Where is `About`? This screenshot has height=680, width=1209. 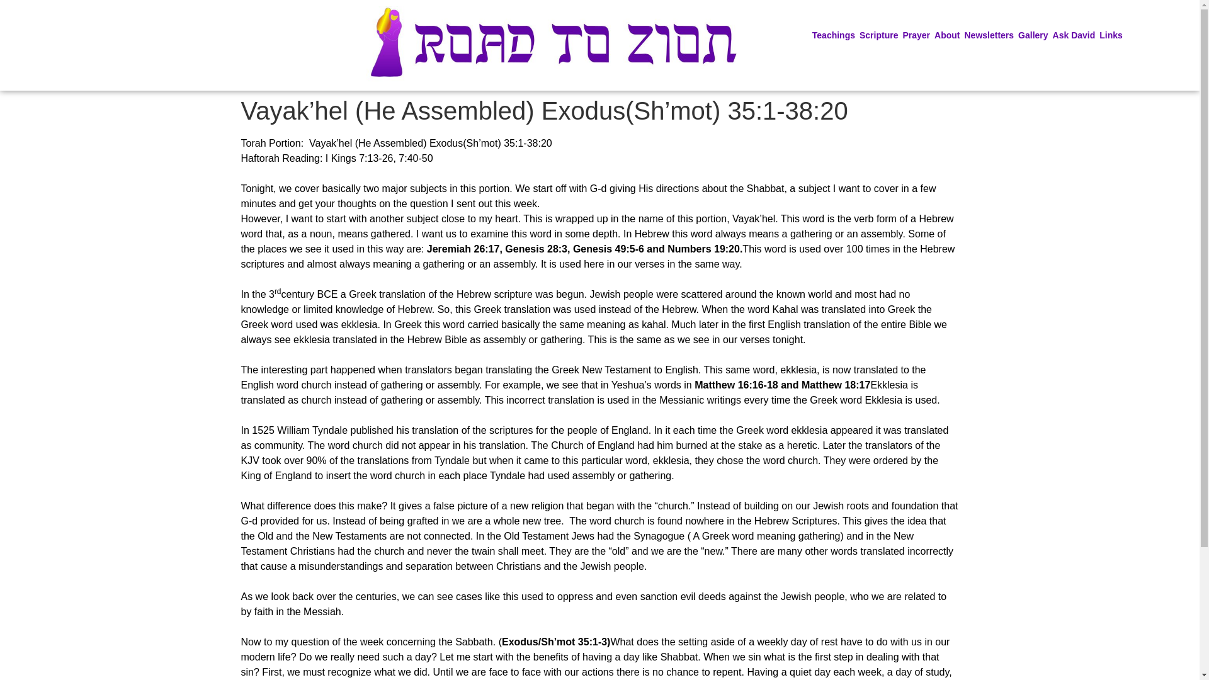
About is located at coordinates (949, 35).